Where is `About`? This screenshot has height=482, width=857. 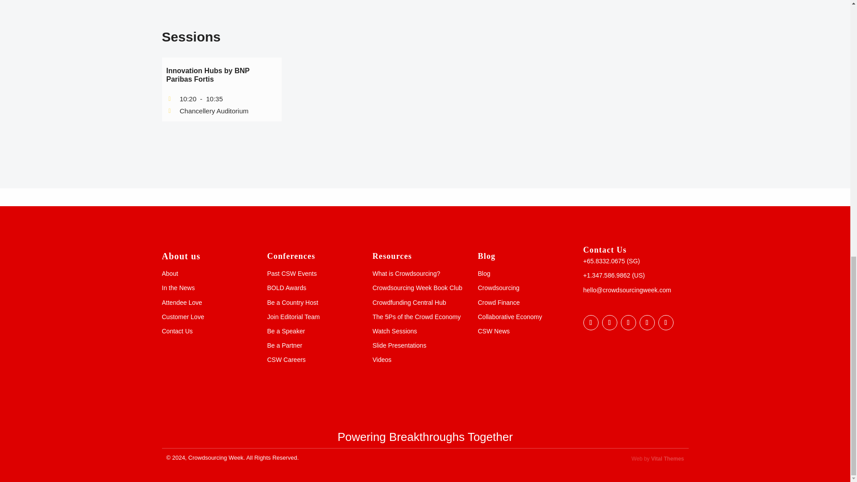 About is located at coordinates (170, 273).